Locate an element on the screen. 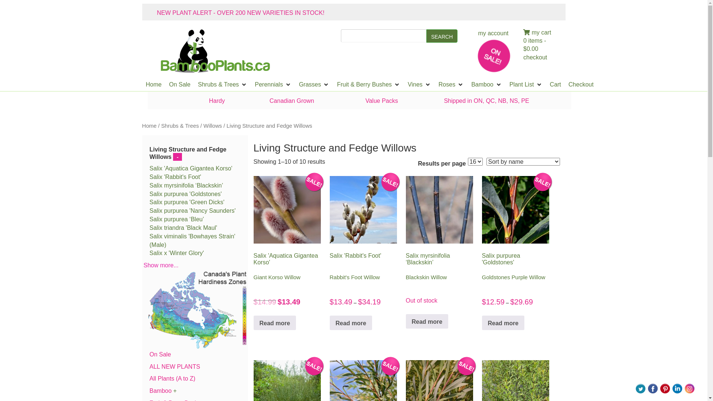 Image resolution: width=713 pixels, height=401 pixels. On Sale is located at coordinates (160, 354).